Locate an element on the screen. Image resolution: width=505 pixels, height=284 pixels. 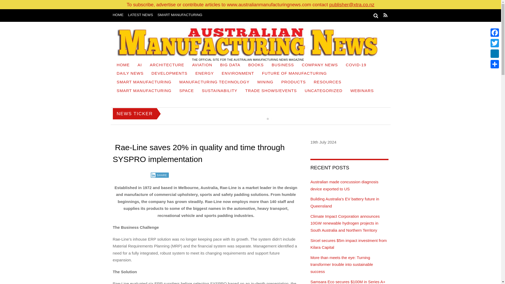
MINING is located at coordinates (265, 83).